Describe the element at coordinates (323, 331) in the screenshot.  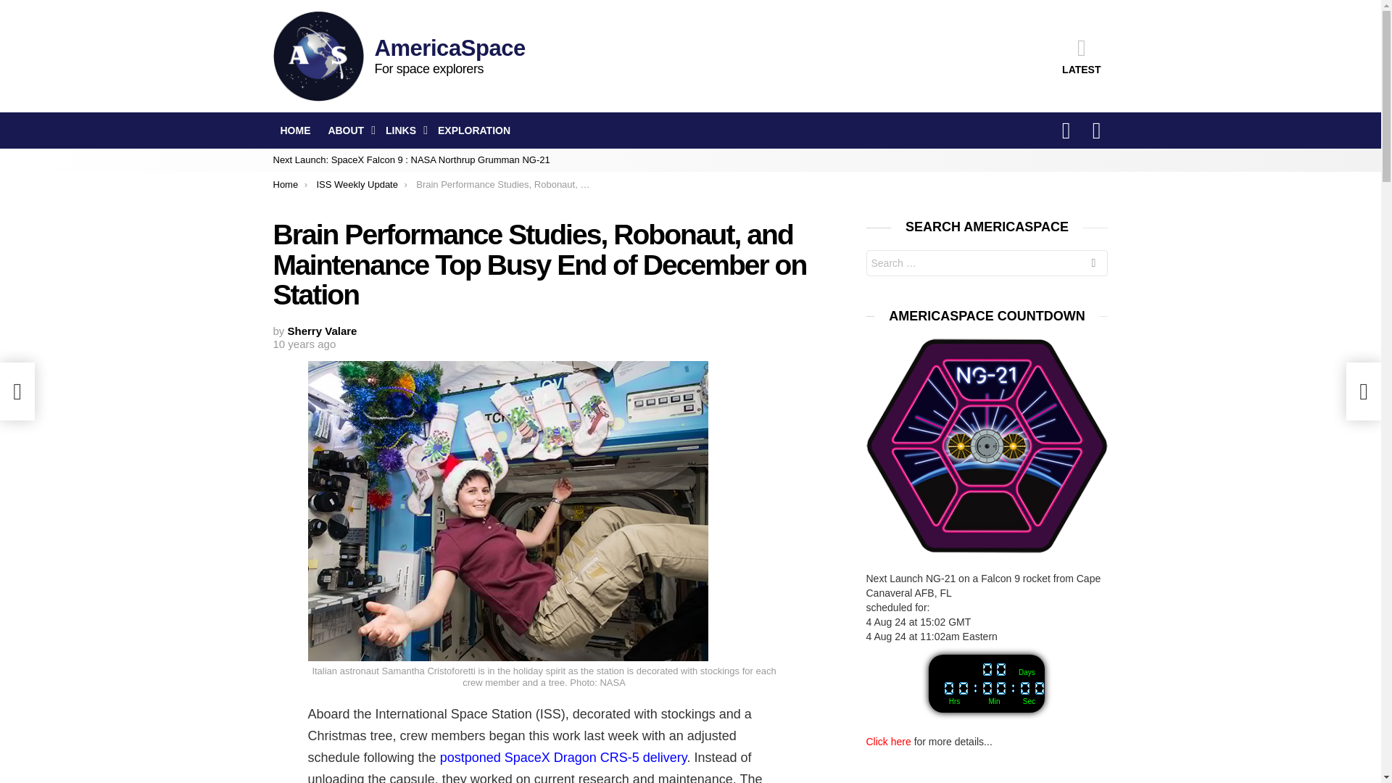
I see `Sherry Valare` at that location.